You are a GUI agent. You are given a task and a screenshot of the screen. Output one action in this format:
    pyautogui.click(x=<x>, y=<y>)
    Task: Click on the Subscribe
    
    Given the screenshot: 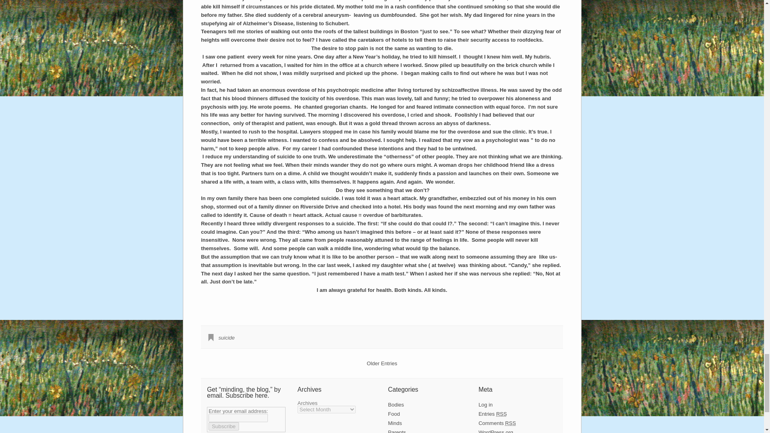 What is the action you would take?
    pyautogui.click(x=224, y=426)
    